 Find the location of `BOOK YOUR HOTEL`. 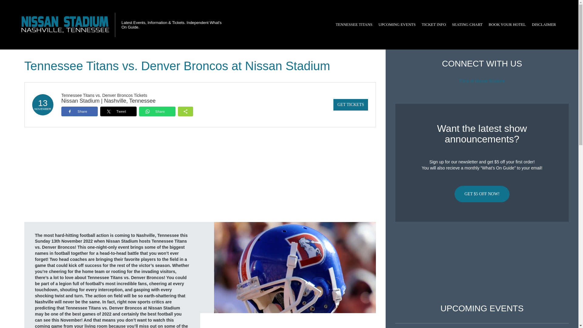

BOOK YOUR HOTEL is located at coordinates (507, 25).